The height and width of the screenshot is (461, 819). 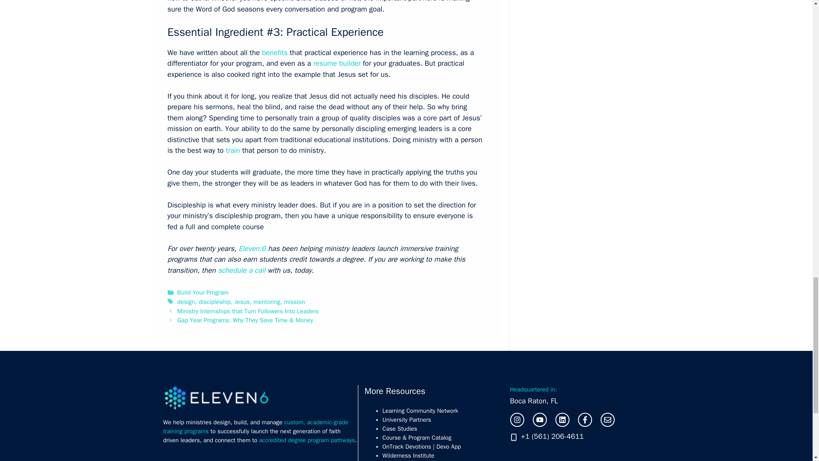 I want to click on schedule a call, so click(x=242, y=270).